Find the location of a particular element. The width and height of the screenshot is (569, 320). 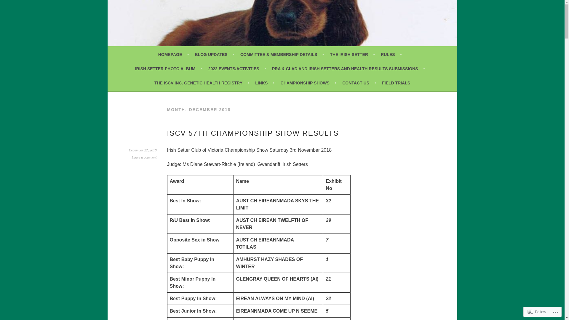

CONTACT US is located at coordinates (359, 83).